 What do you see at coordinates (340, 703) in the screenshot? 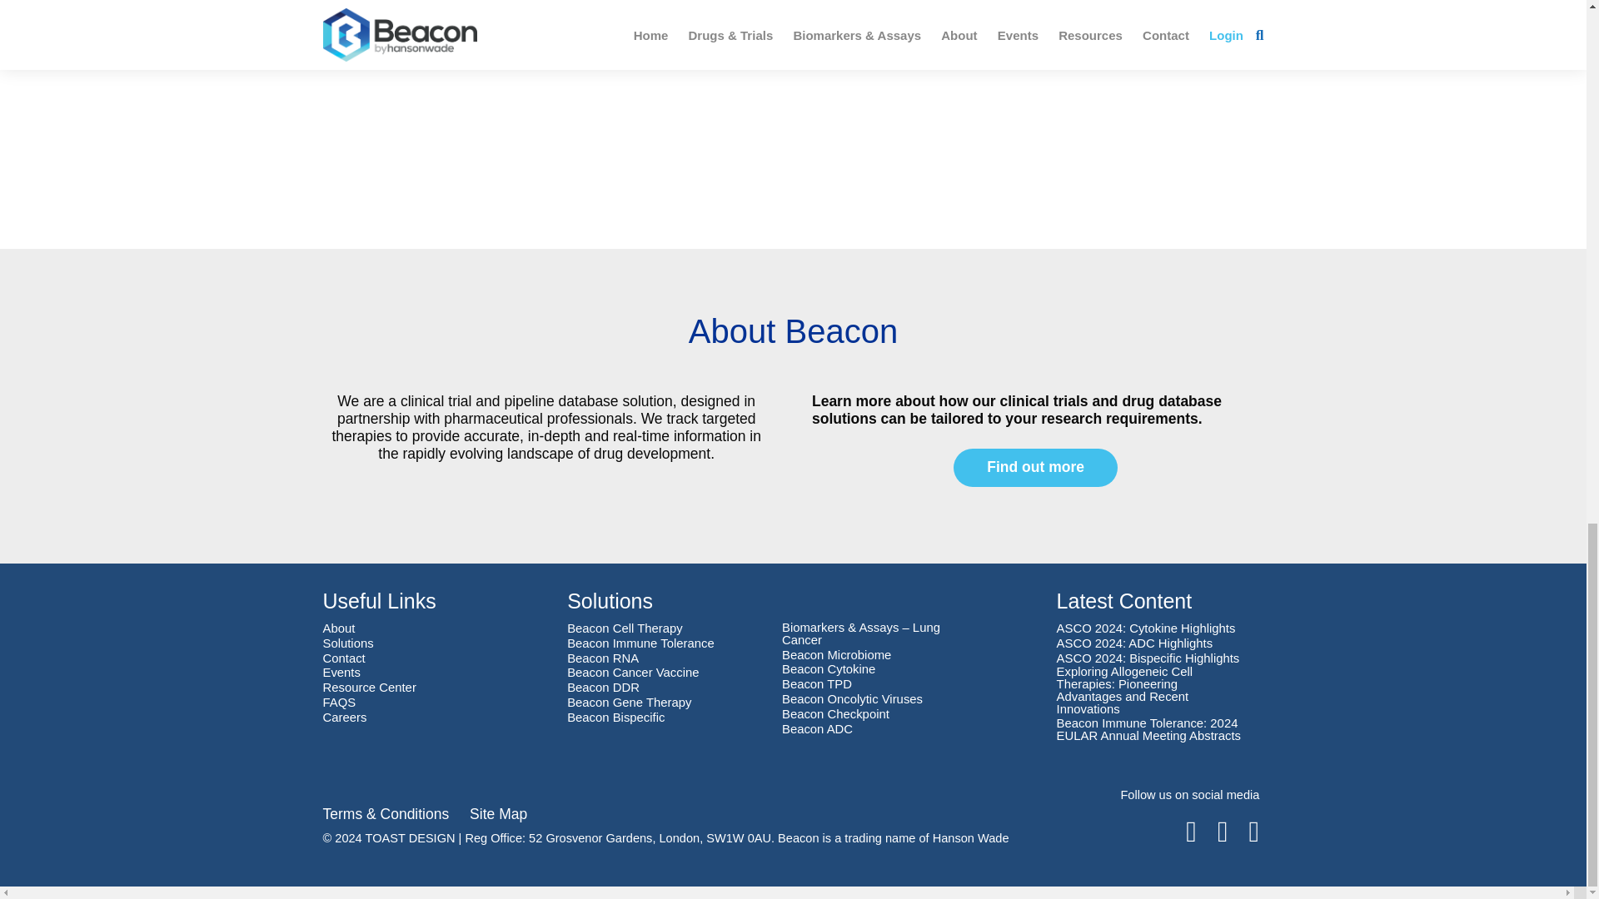
I see `FAQS` at bounding box center [340, 703].